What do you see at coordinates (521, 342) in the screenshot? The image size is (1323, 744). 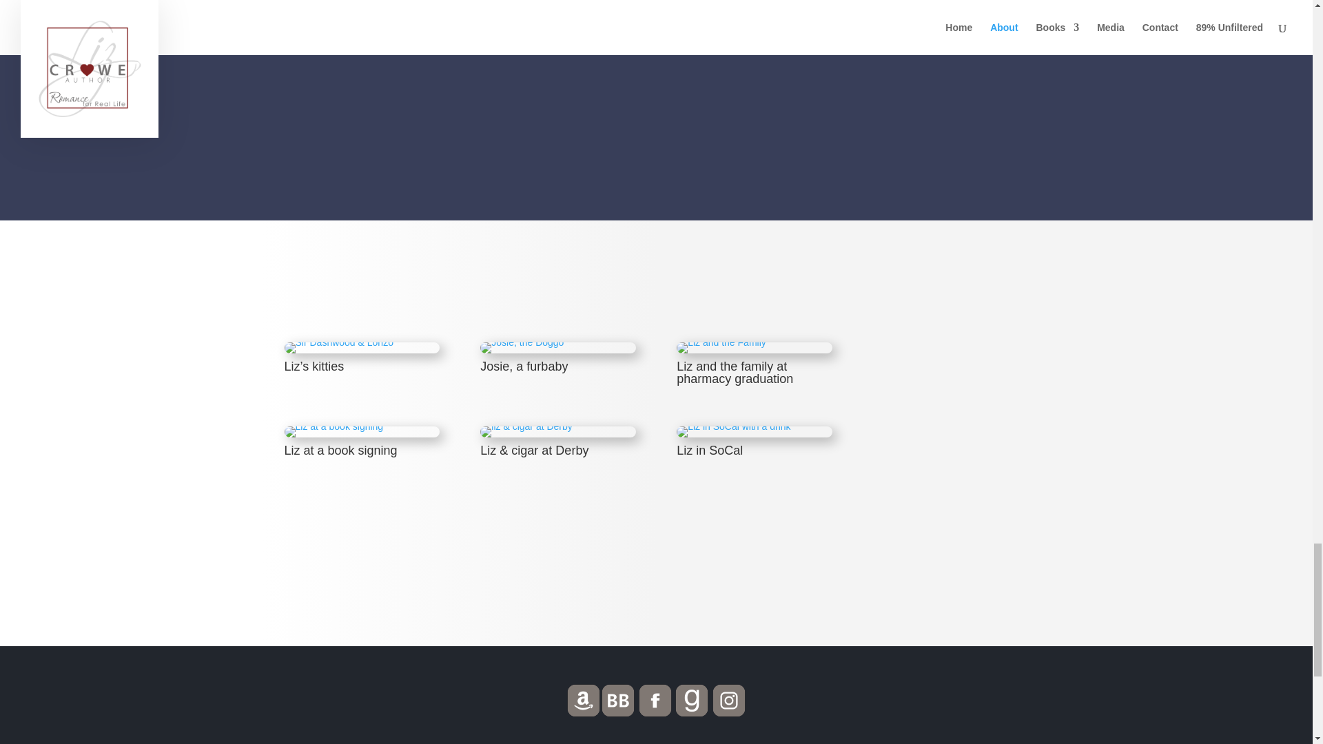 I see `Josie, a furbaby` at bounding box center [521, 342].